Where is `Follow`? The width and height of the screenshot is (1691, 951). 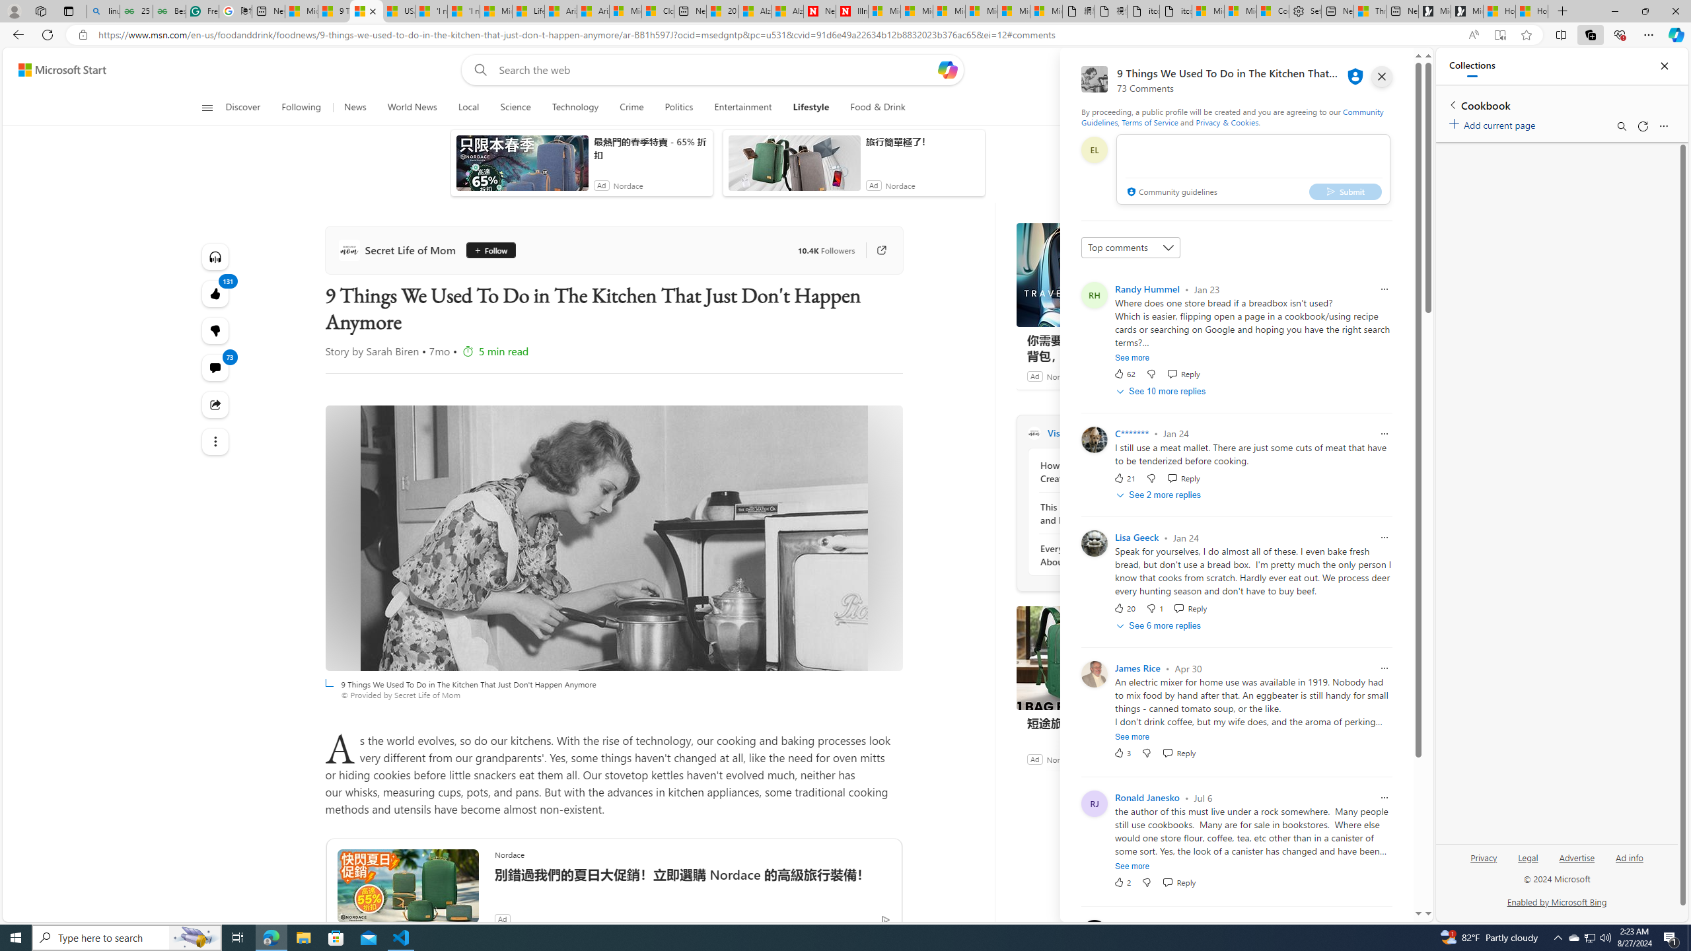
Follow is located at coordinates (486, 250).